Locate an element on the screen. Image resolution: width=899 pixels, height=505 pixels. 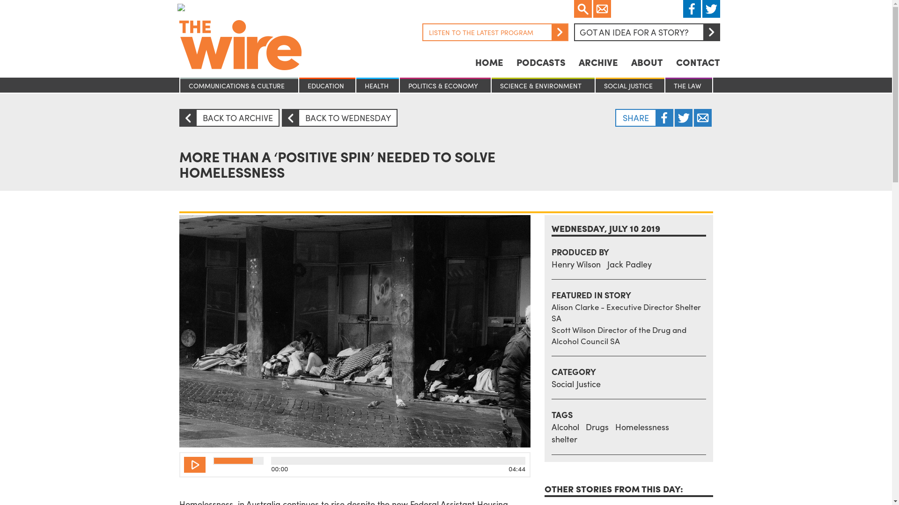
Twitter is located at coordinates (703, 118).